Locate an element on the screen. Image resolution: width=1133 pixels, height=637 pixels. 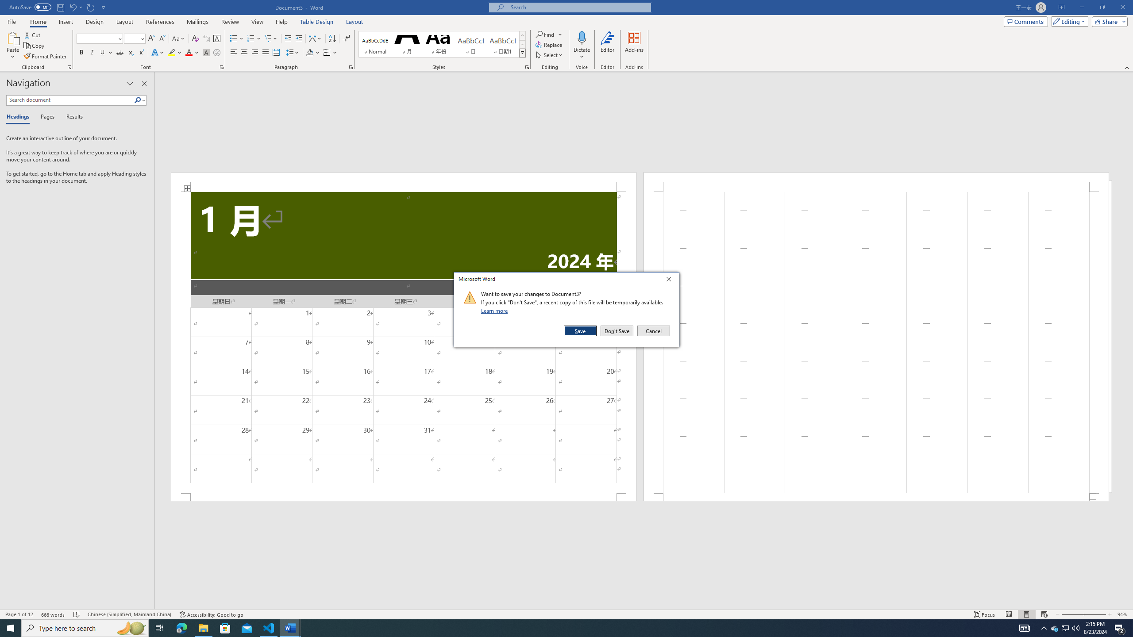
Replace... is located at coordinates (549, 44).